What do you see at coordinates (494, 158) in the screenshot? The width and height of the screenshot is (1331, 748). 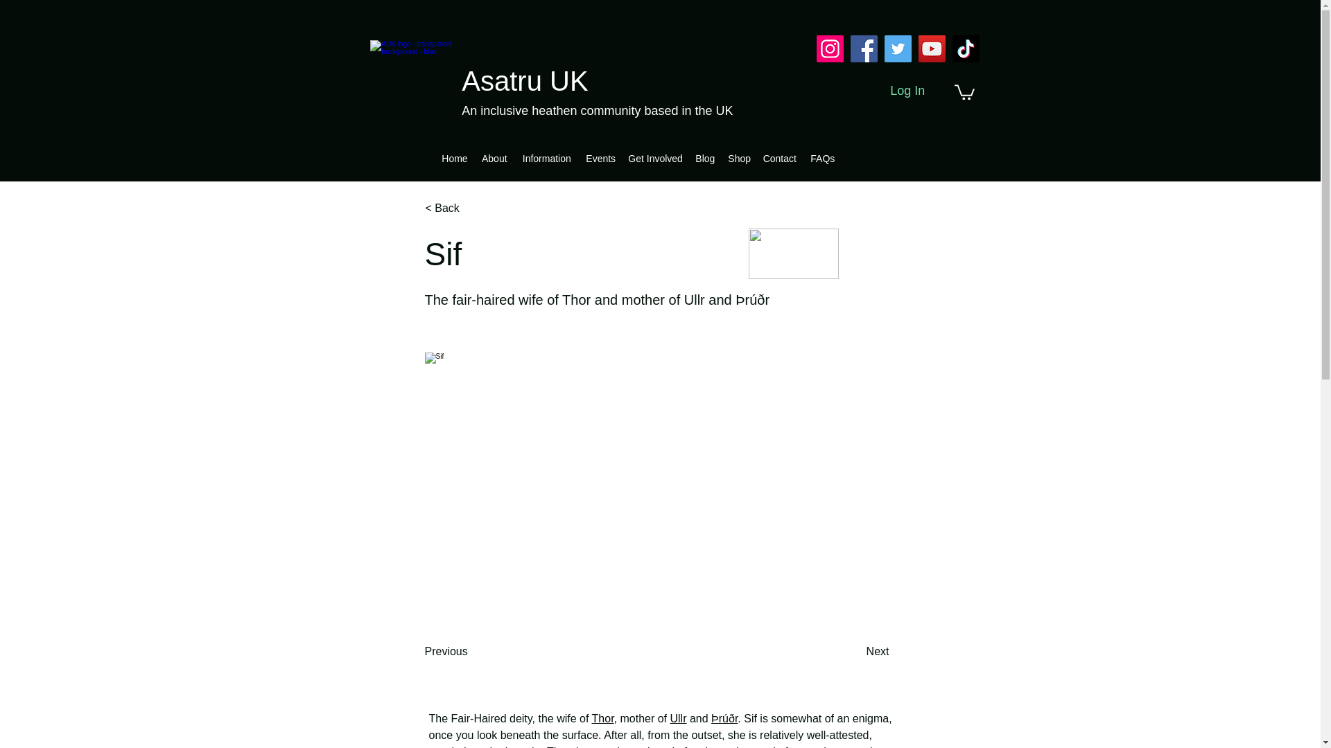 I see `About` at bounding box center [494, 158].